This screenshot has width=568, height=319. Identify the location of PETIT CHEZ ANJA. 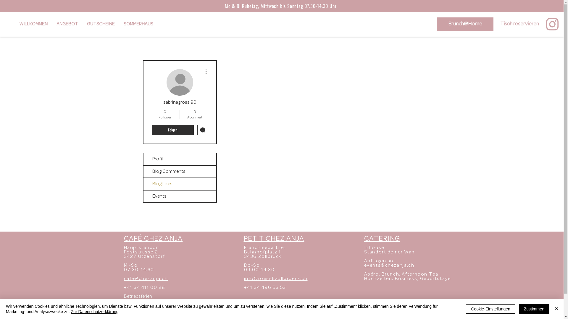
(274, 239).